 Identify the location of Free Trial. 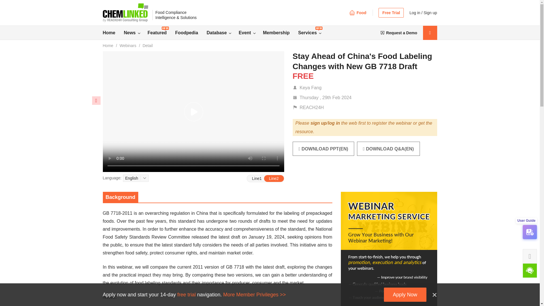
(391, 12).